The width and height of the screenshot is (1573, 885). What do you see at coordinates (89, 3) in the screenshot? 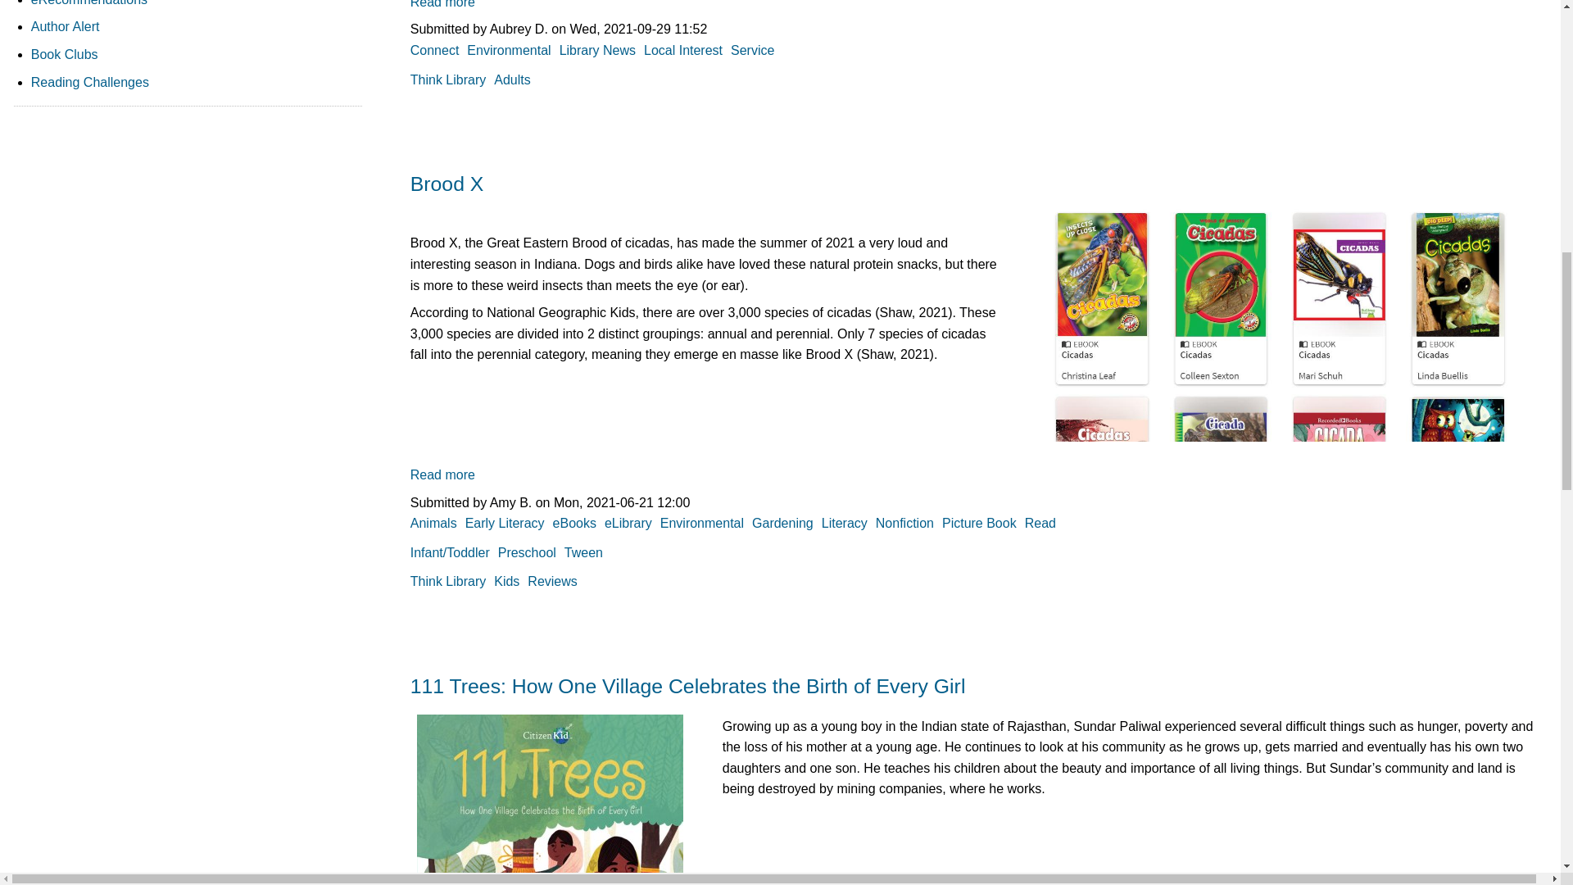
I see `eRecommendations` at bounding box center [89, 3].